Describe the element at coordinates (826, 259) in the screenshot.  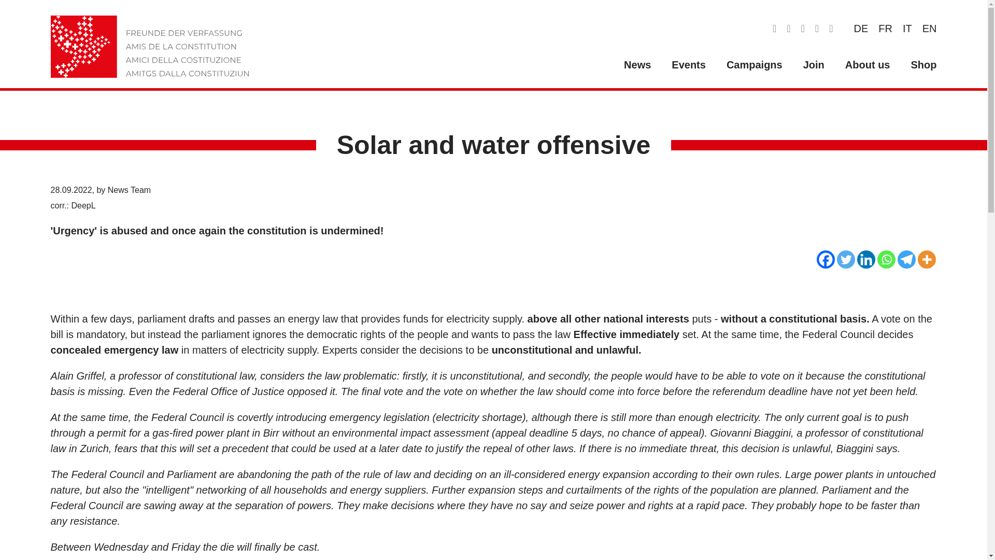
I see `Facebook` at that location.